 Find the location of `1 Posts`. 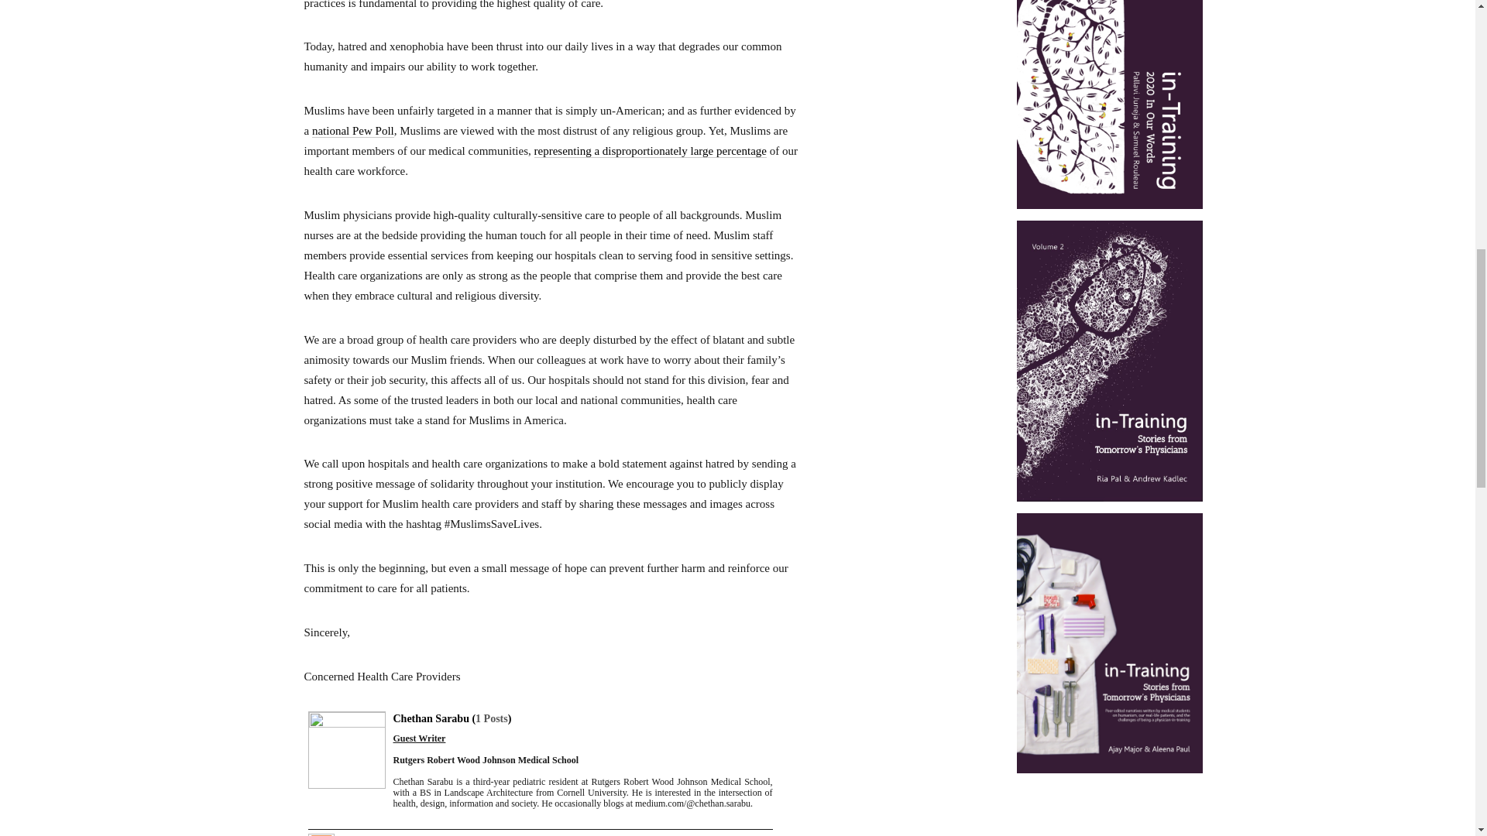

1 Posts is located at coordinates (492, 718).